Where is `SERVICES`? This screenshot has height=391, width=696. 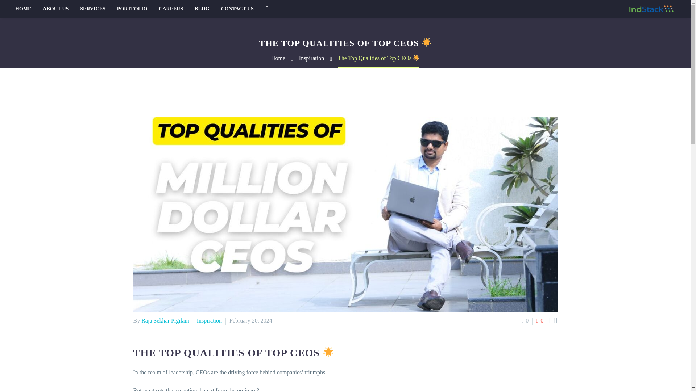 SERVICES is located at coordinates (93, 9).